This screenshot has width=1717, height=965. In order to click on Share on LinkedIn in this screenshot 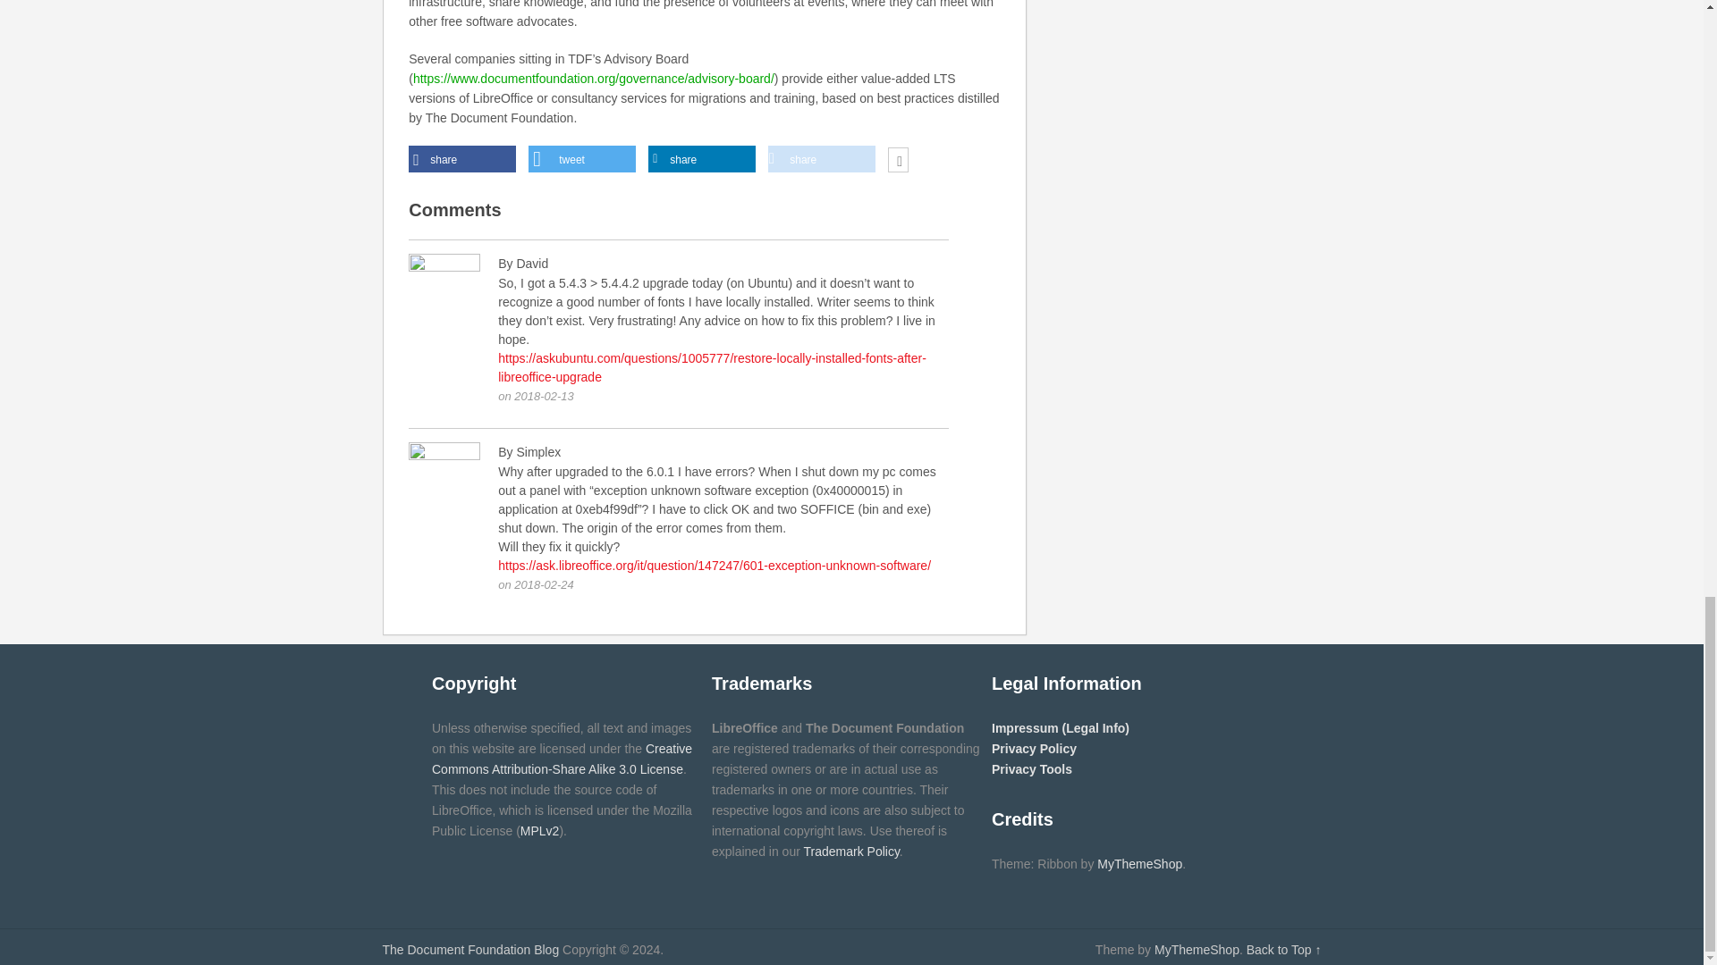, I will do `click(701, 159)`.